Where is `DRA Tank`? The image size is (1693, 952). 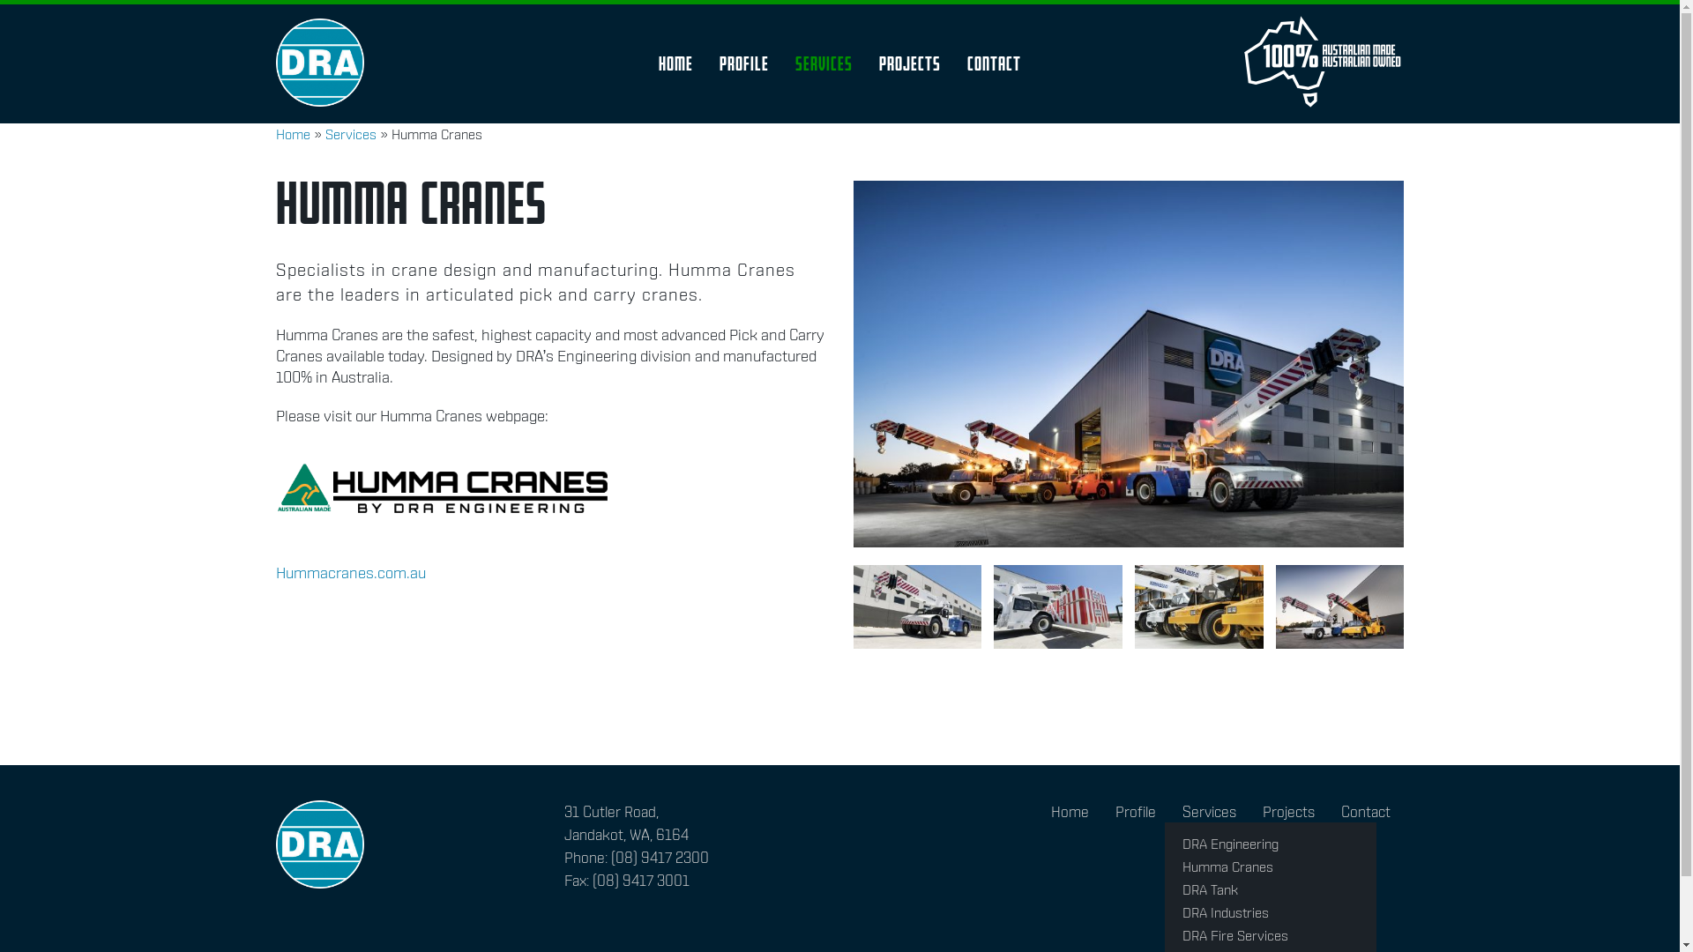 DRA Tank is located at coordinates (1271, 890).